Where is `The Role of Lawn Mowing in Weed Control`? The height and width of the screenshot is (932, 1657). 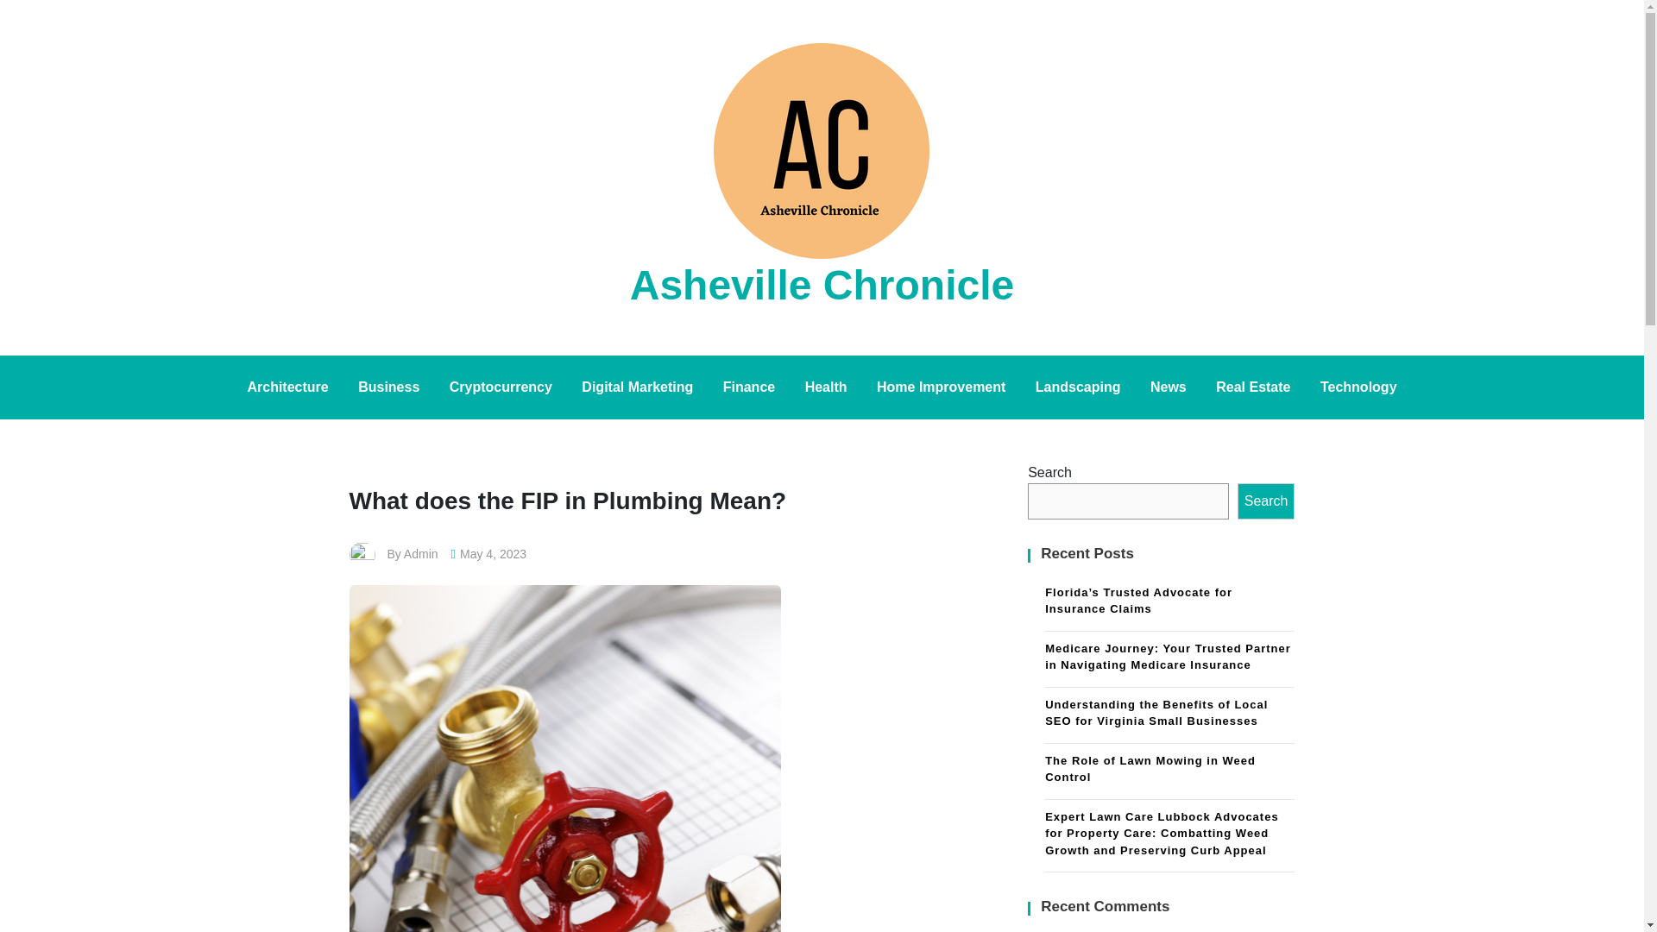 The Role of Lawn Mowing in Weed Control is located at coordinates (1169, 771).